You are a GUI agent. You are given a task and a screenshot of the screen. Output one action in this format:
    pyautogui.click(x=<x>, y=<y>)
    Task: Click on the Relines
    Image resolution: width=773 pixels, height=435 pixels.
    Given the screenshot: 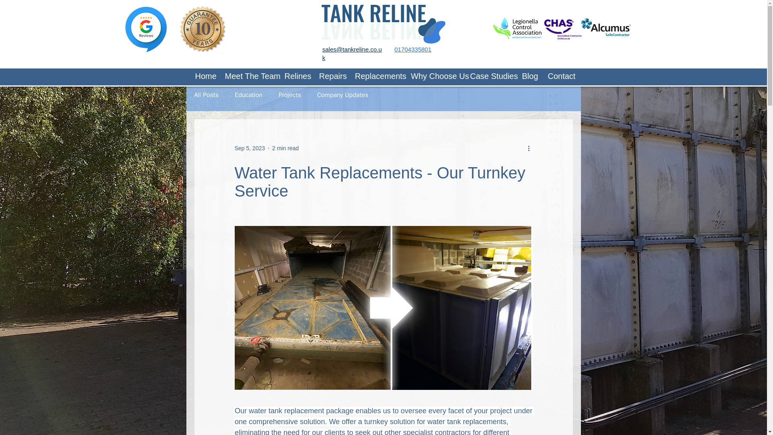 What is the action you would take?
    pyautogui.click(x=296, y=76)
    